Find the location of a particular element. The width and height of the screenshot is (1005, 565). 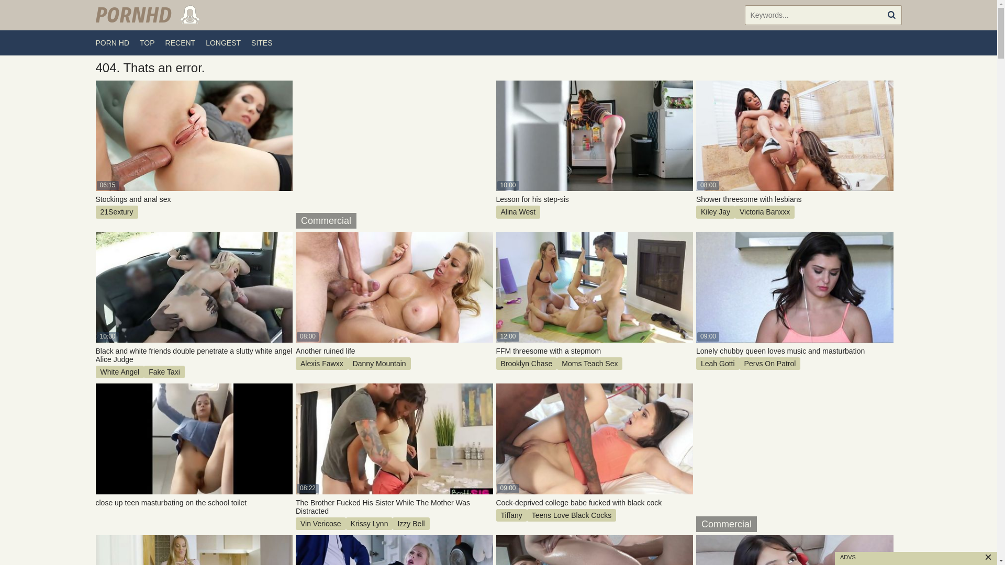

Izzy Bell is located at coordinates (411, 524).